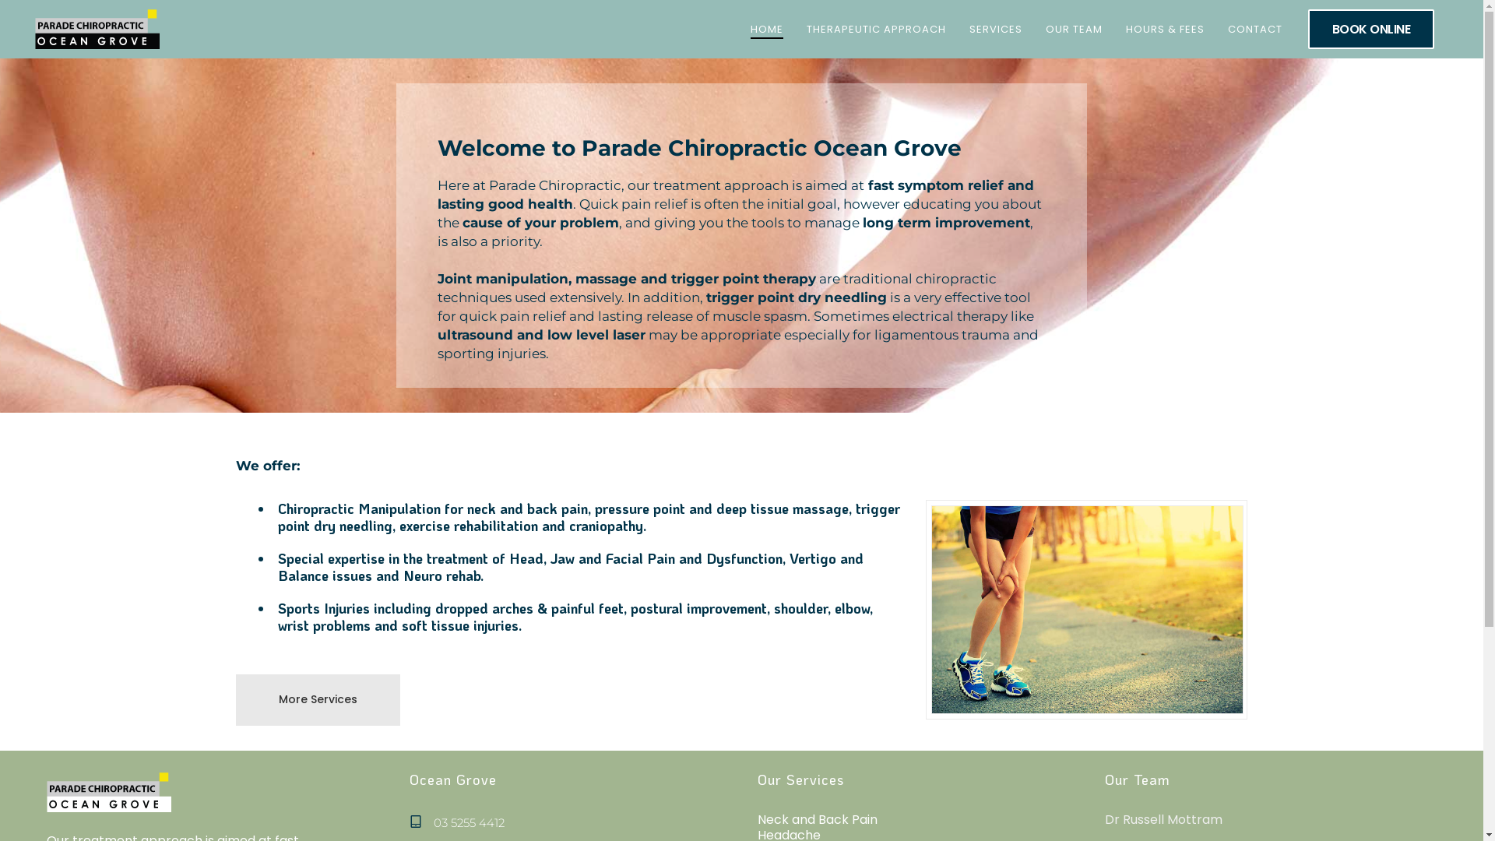 The height and width of the screenshot is (841, 1495). I want to click on More Services, so click(318, 700).